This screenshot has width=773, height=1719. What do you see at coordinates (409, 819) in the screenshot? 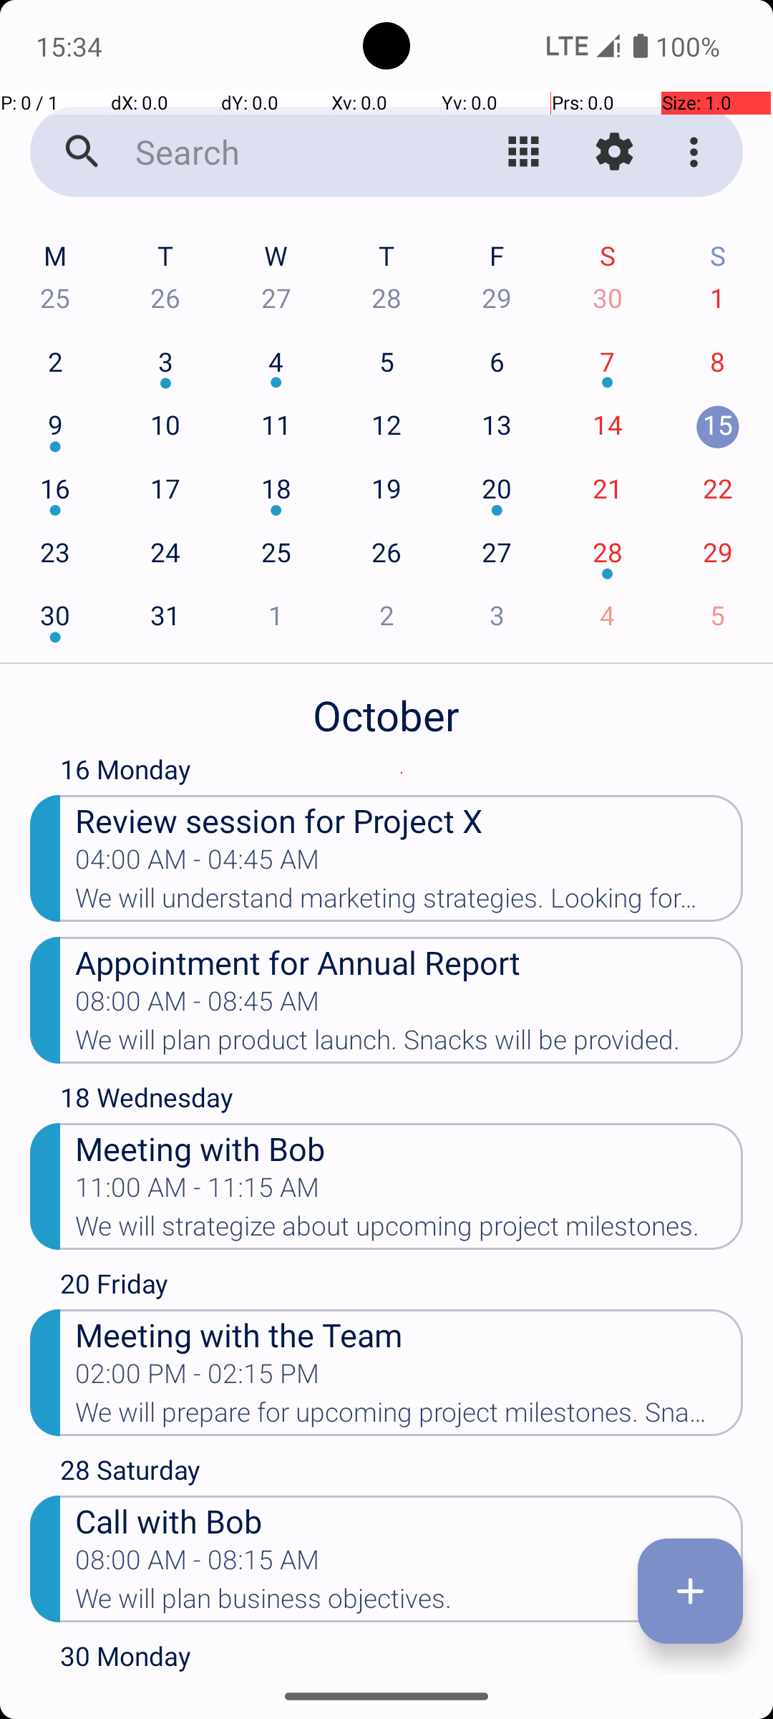
I see `Review session for Project X` at bounding box center [409, 819].